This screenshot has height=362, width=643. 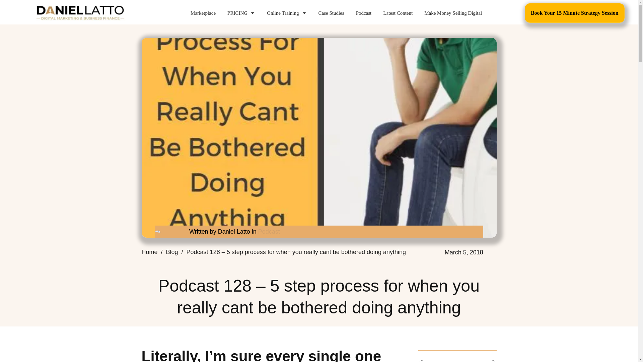 What do you see at coordinates (172, 252) in the screenshot?
I see `Blog` at bounding box center [172, 252].